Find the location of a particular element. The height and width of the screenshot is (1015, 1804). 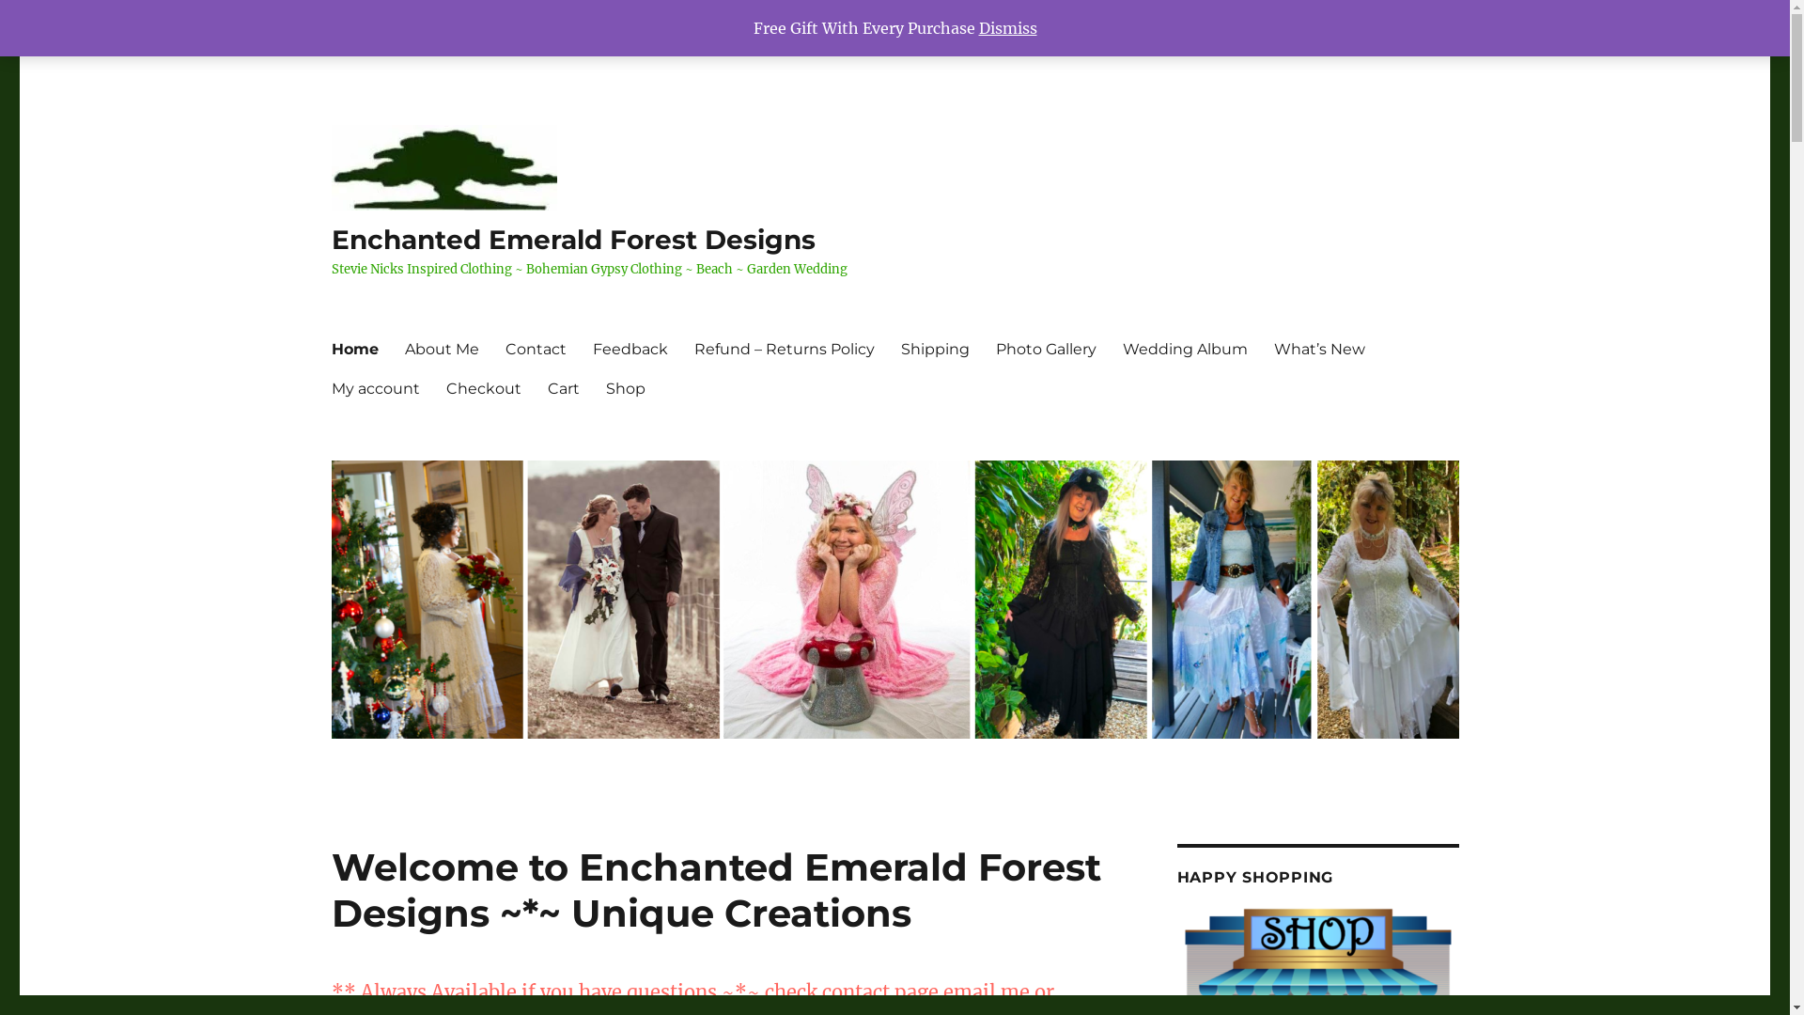

Photo Gallery is located at coordinates (1047, 349).